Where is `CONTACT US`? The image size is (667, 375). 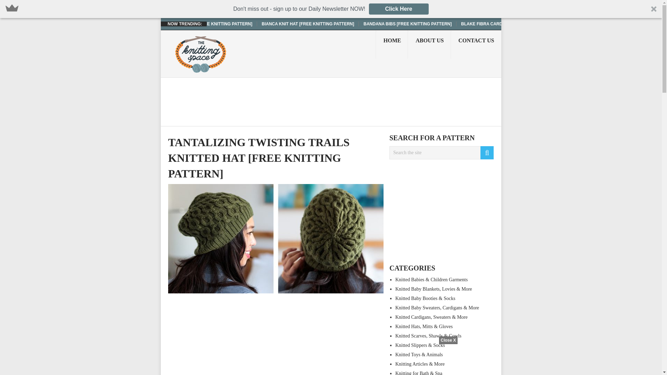
CONTACT US is located at coordinates (476, 44).